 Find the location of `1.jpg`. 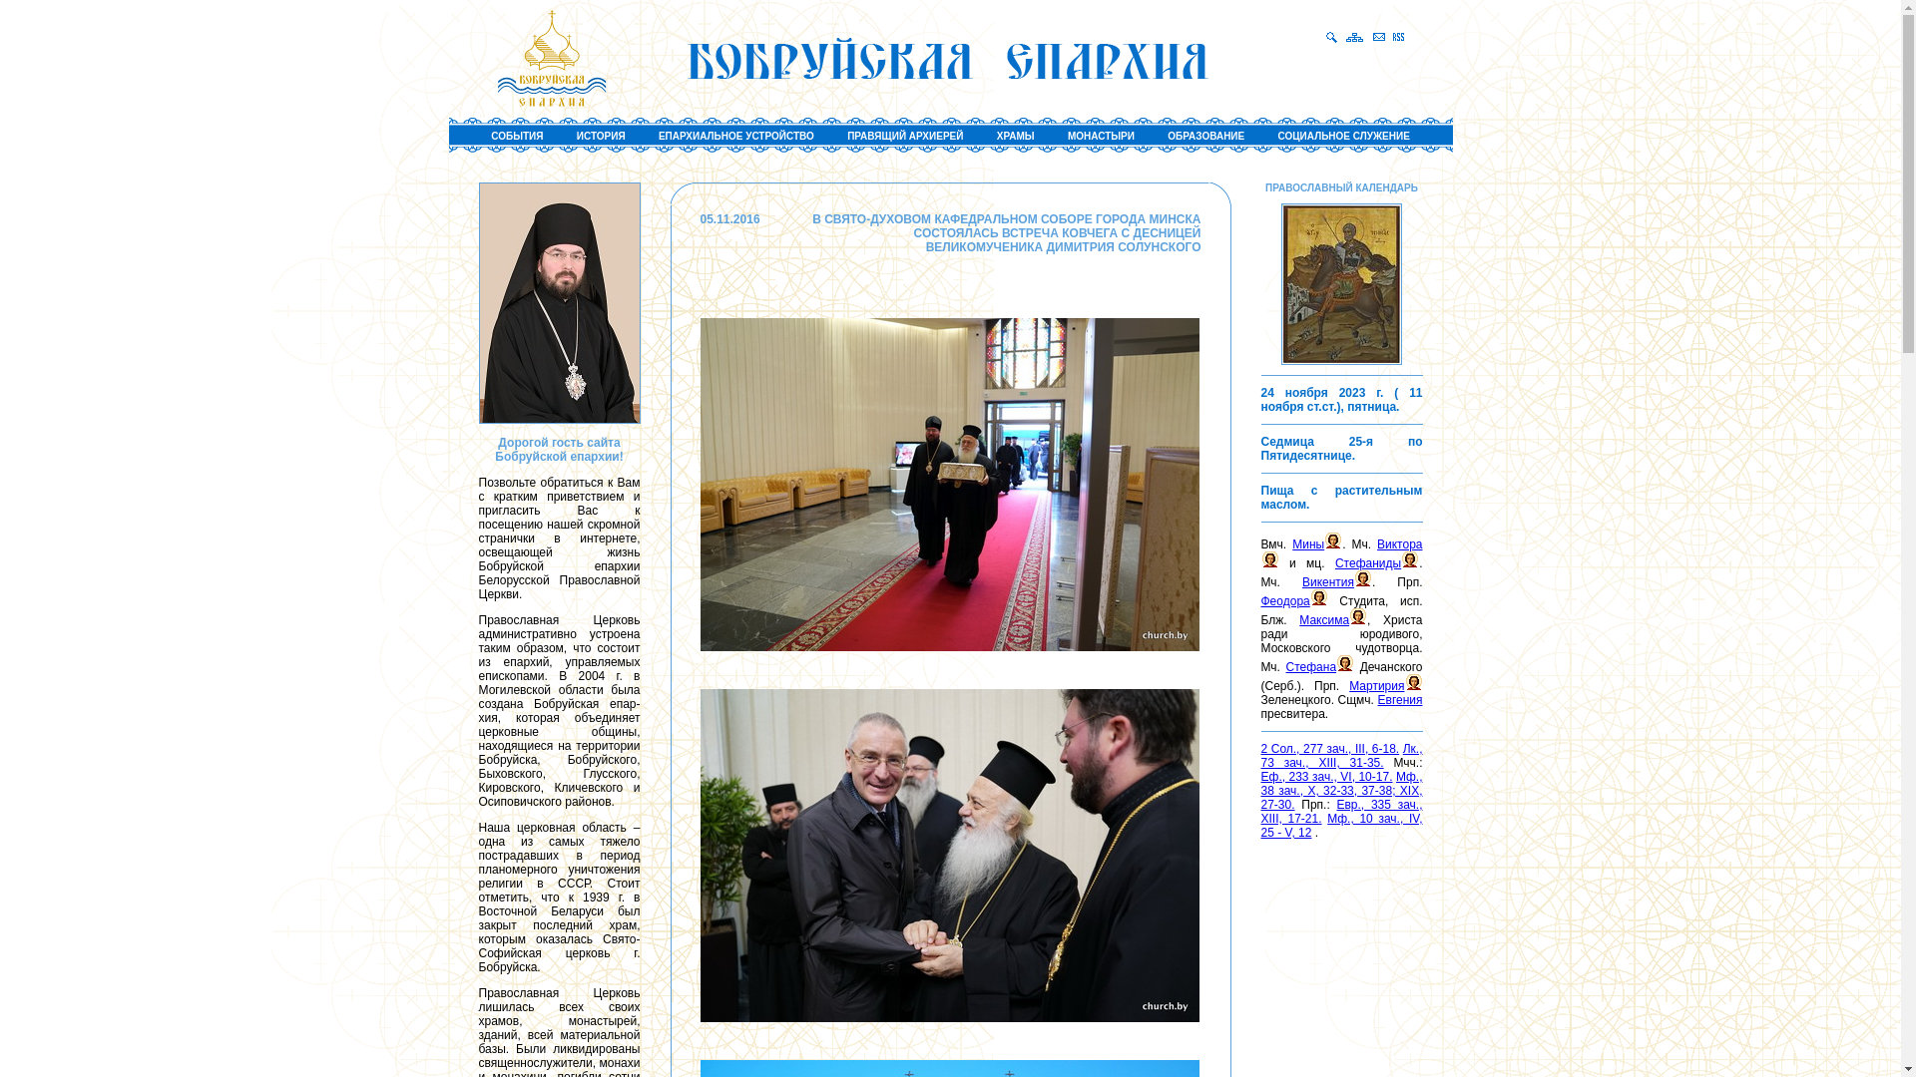

1.jpg is located at coordinates (950, 485).